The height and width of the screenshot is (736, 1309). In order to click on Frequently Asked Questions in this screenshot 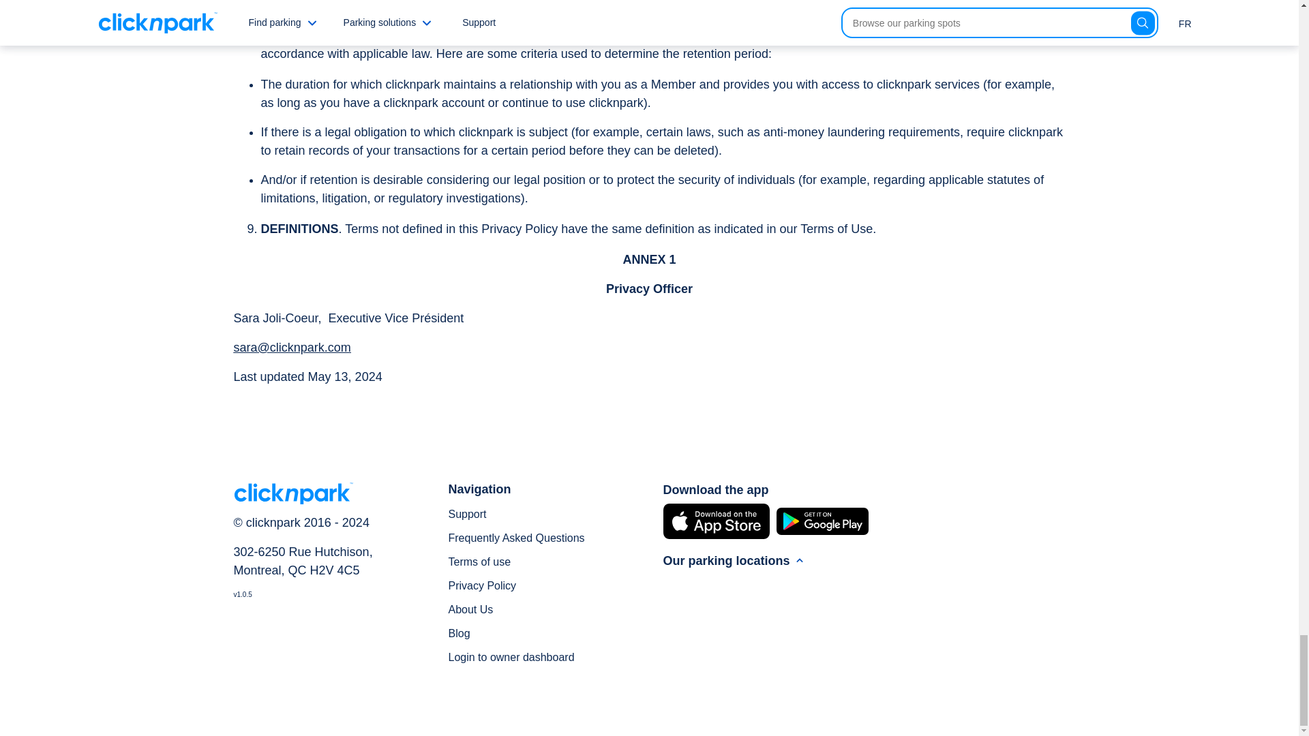, I will do `click(517, 538)`.